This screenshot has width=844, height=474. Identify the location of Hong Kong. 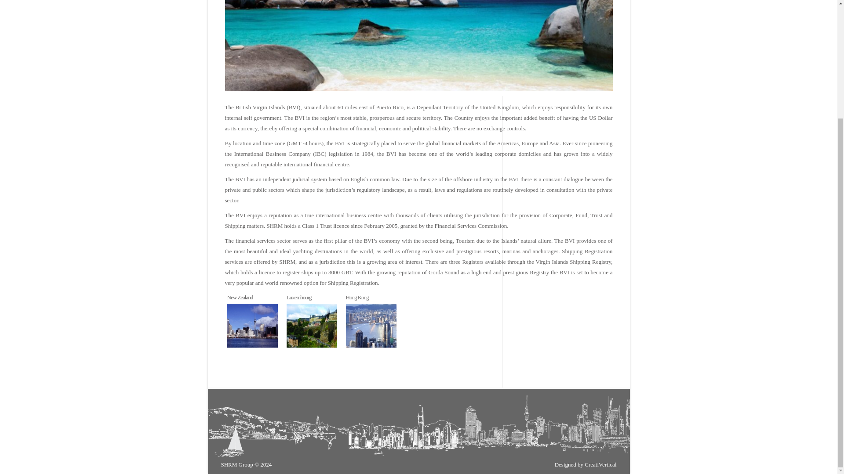
(357, 297).